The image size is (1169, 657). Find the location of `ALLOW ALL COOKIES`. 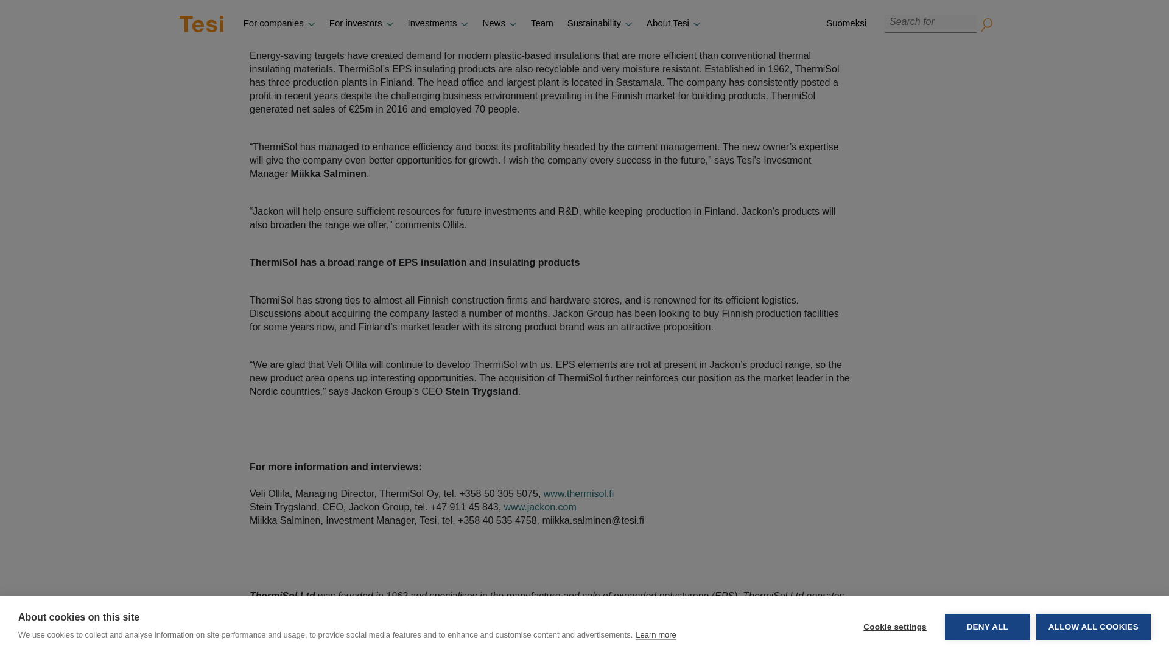

ALLOW ALL COOKIES is located at coordinates (1093, 1).